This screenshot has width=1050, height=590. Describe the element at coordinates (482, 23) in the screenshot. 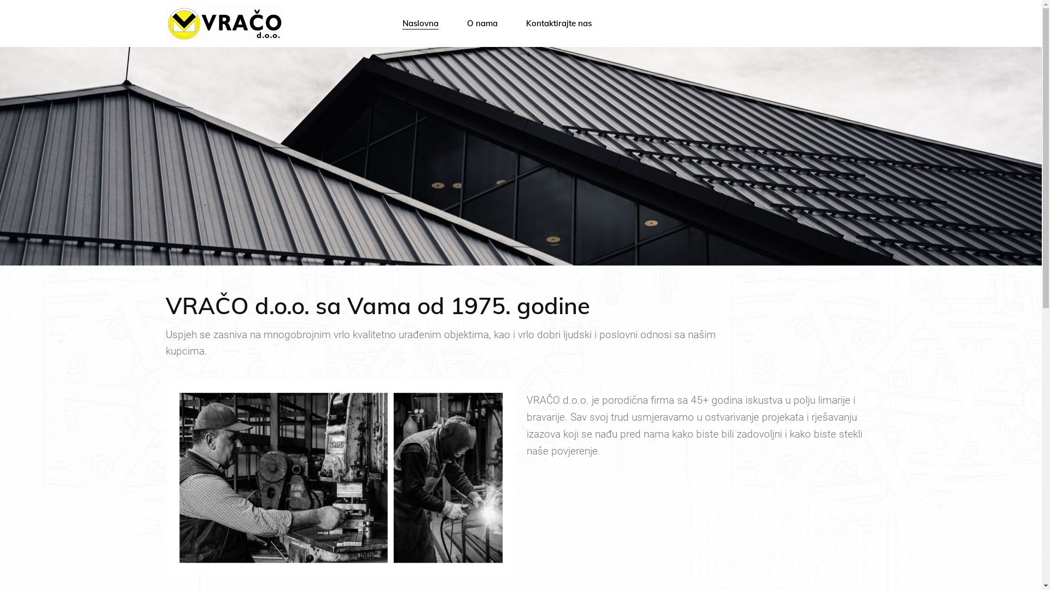

I see `O nama` at that location.